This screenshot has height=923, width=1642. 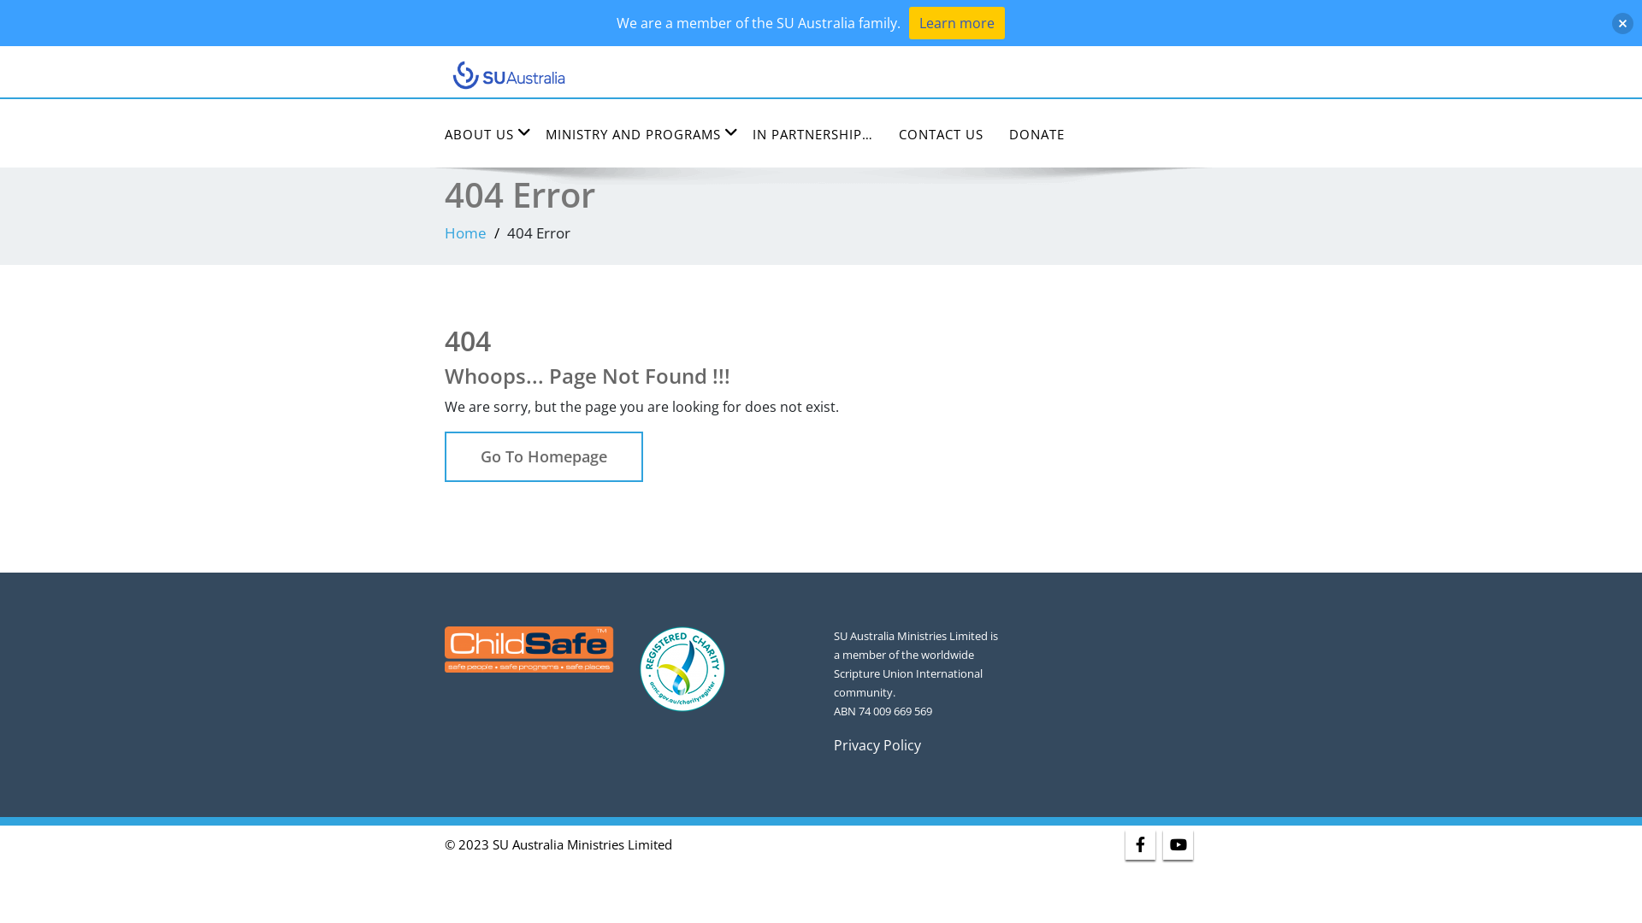 I want to click on Privacy Policy, so click(x=877, y=745).